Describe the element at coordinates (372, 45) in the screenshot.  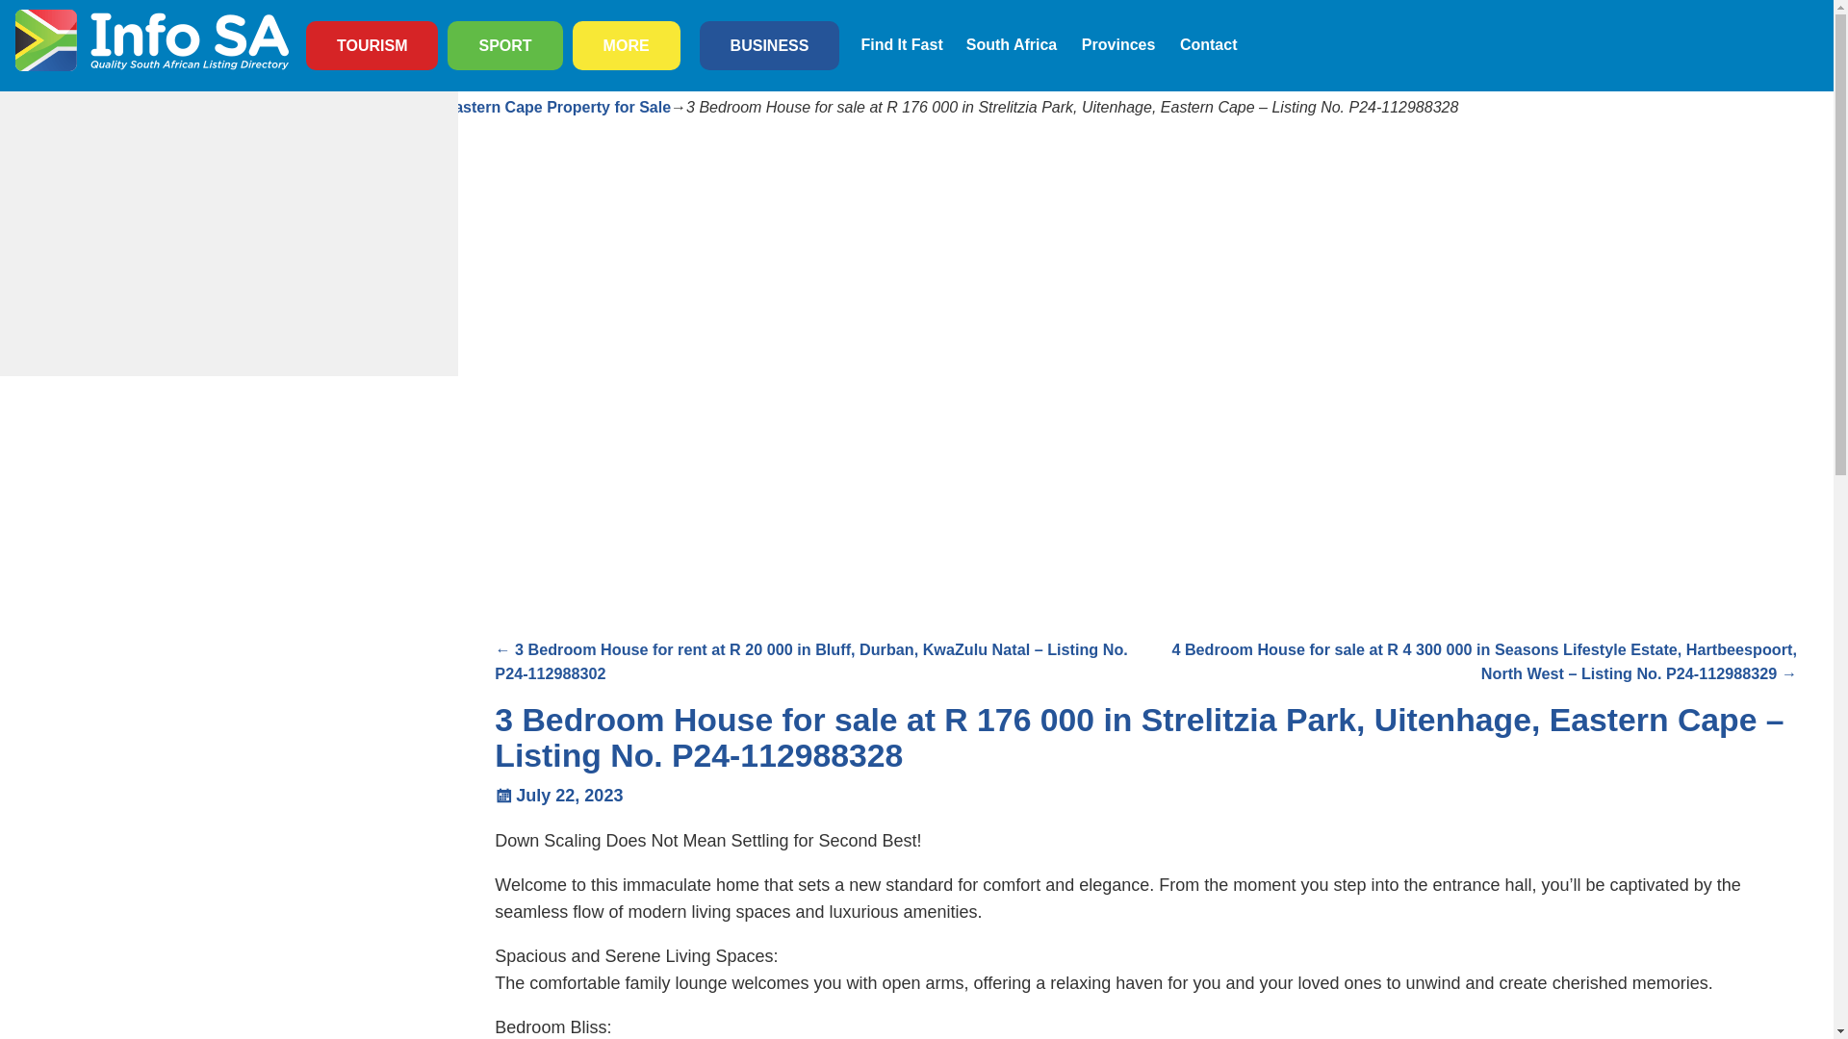
I see `TOURISM` at that location.